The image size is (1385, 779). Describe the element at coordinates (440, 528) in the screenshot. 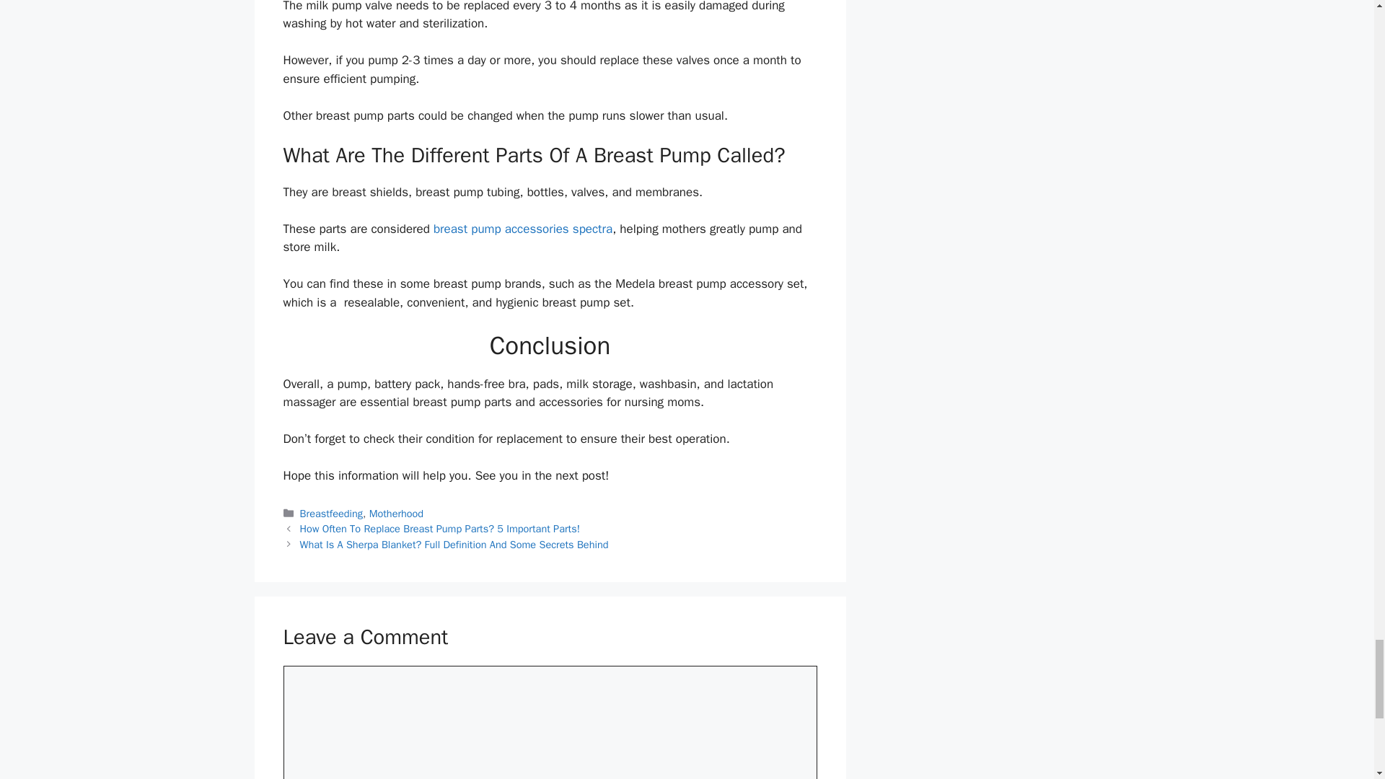

I see `How Often To Replace Breast Pump Parts? 5 Important Parts!` at that location.